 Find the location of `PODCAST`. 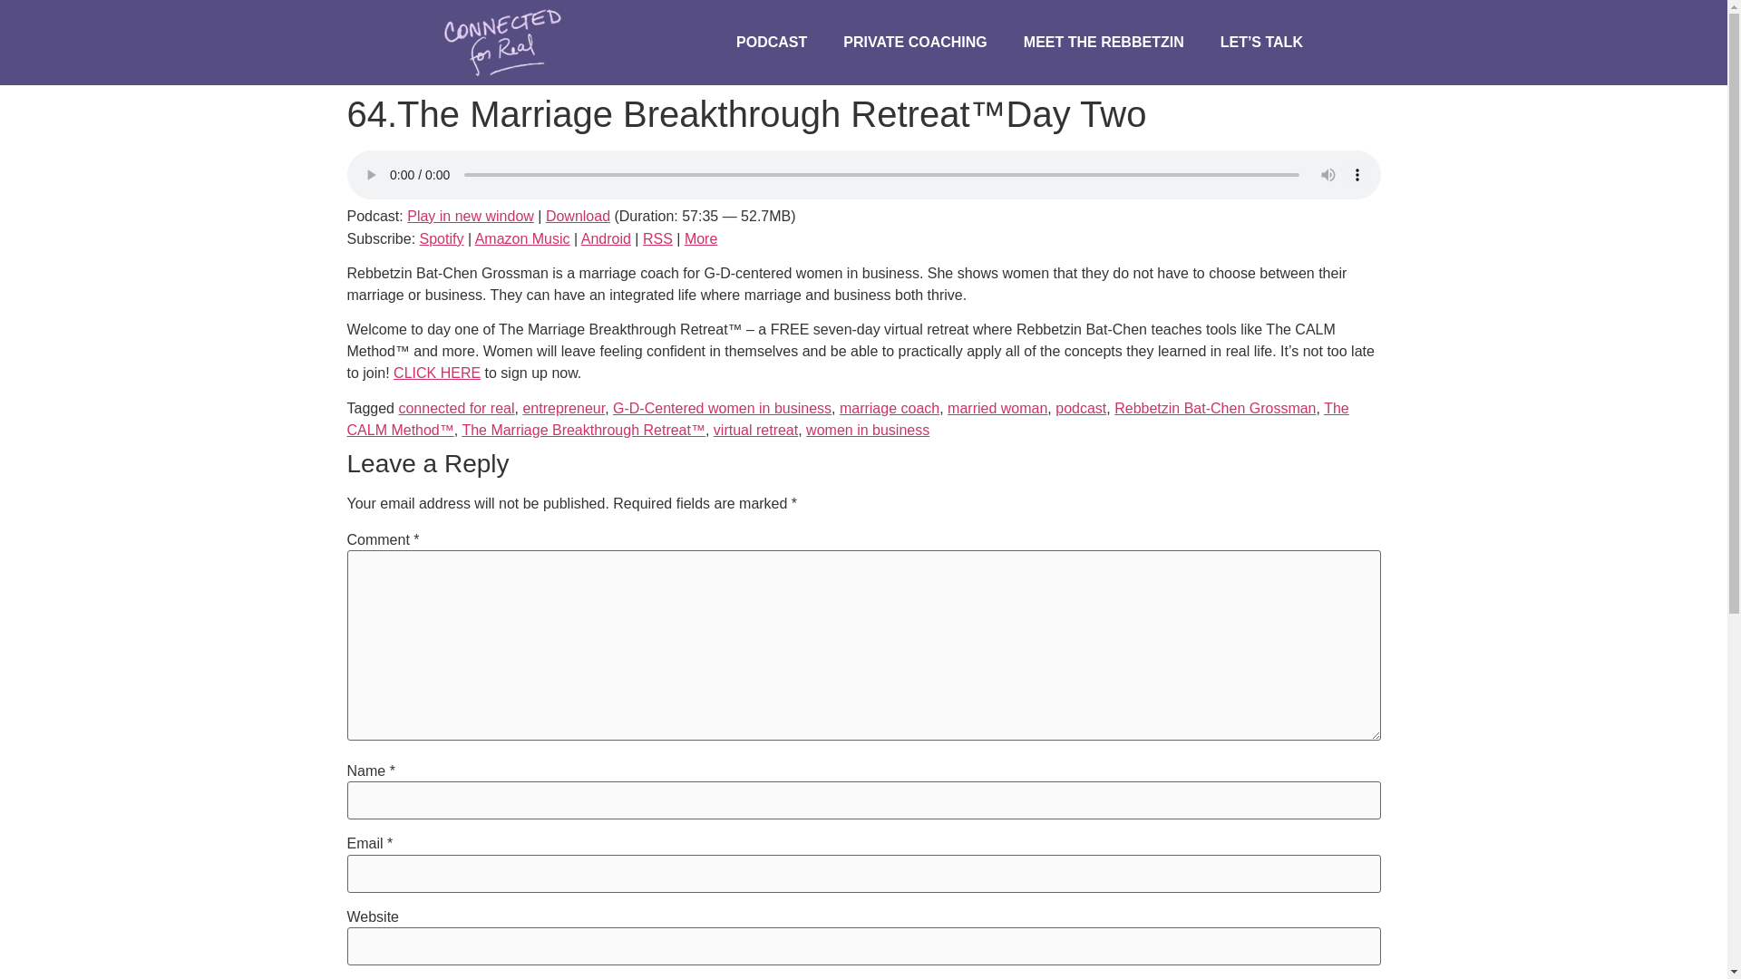

PODCAST is located at coordinates (771, 42).